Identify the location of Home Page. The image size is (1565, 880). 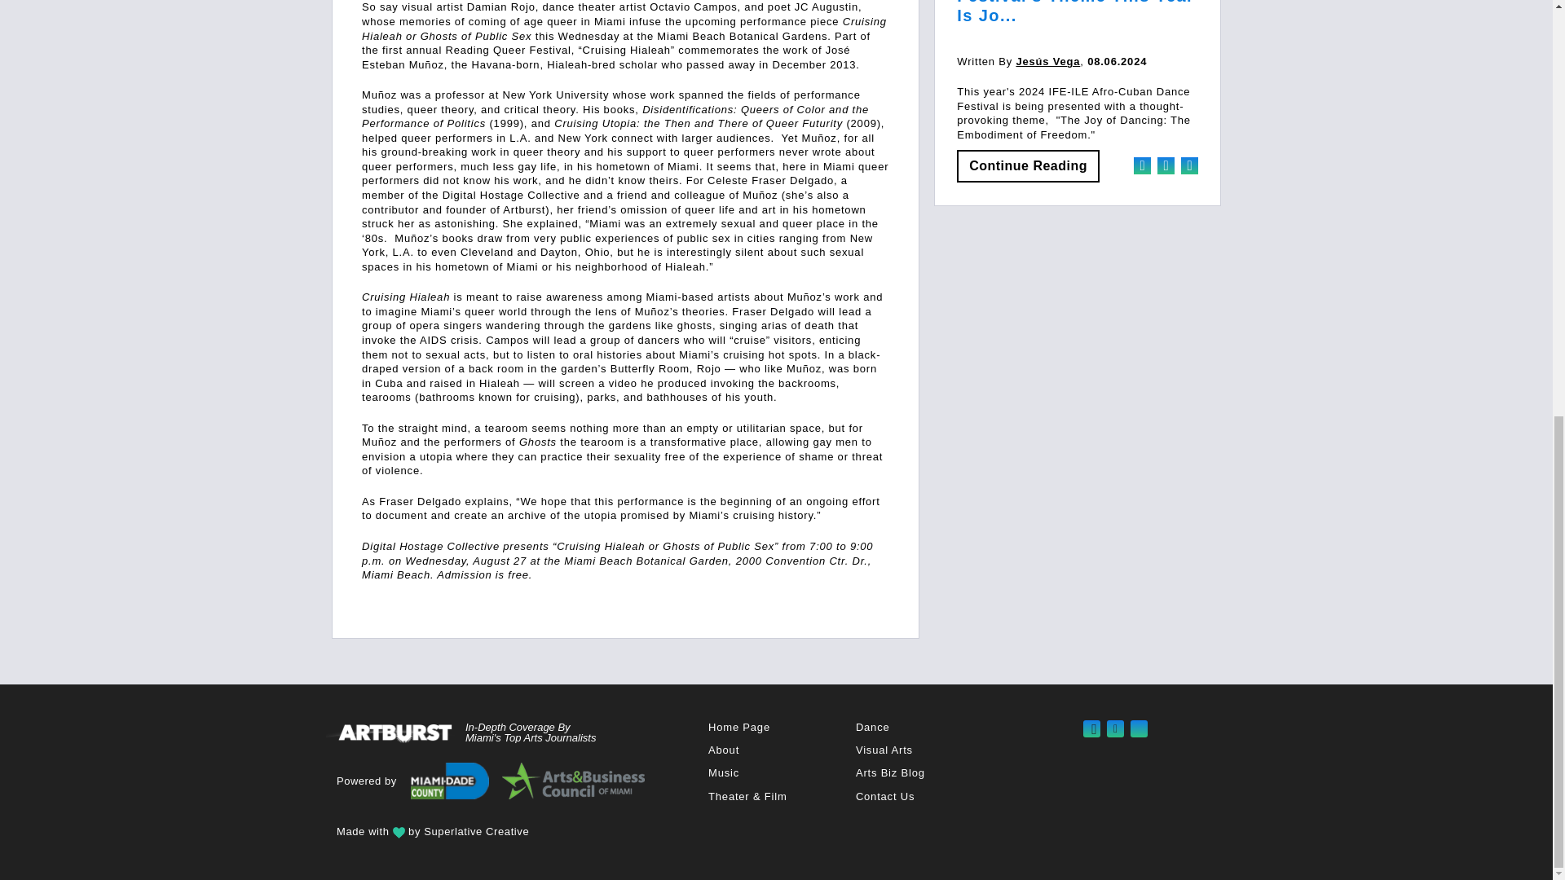
(738, 727).